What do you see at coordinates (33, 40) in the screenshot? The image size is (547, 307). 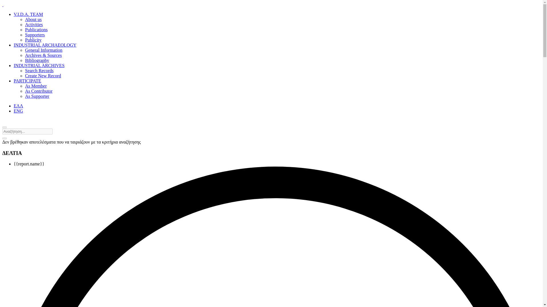 I see `Publicity` at bounding box center [33, 40].